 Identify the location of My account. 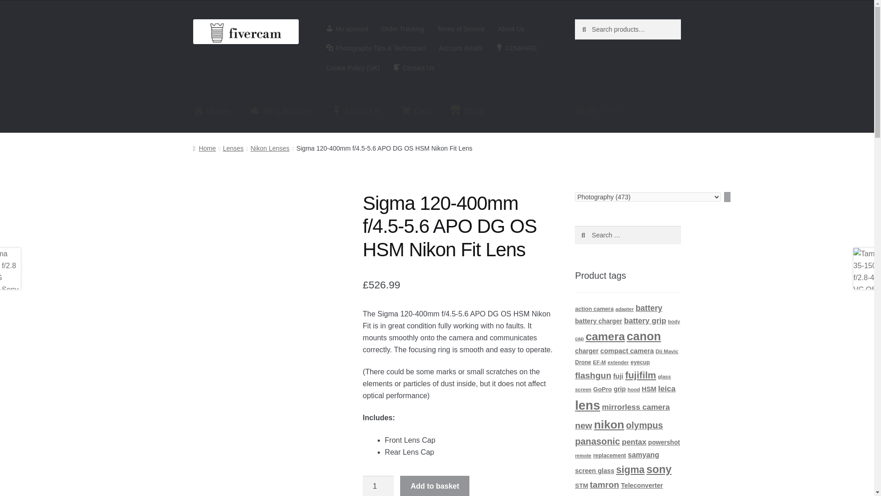
(347, 29).